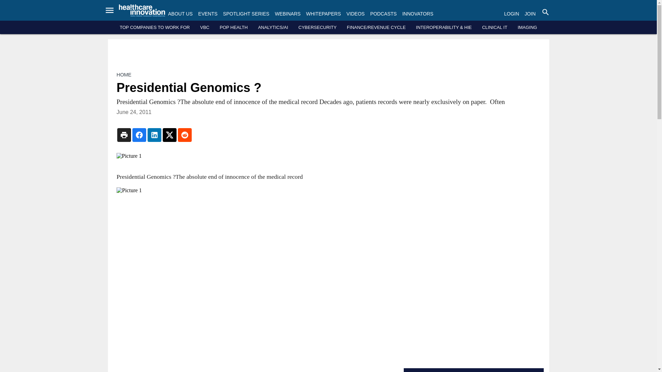 The image size is (662, 372). What do you see at coordinates (208, 14) in the screenshot?
I see `EVENTS` at bounding box center [208, 14].